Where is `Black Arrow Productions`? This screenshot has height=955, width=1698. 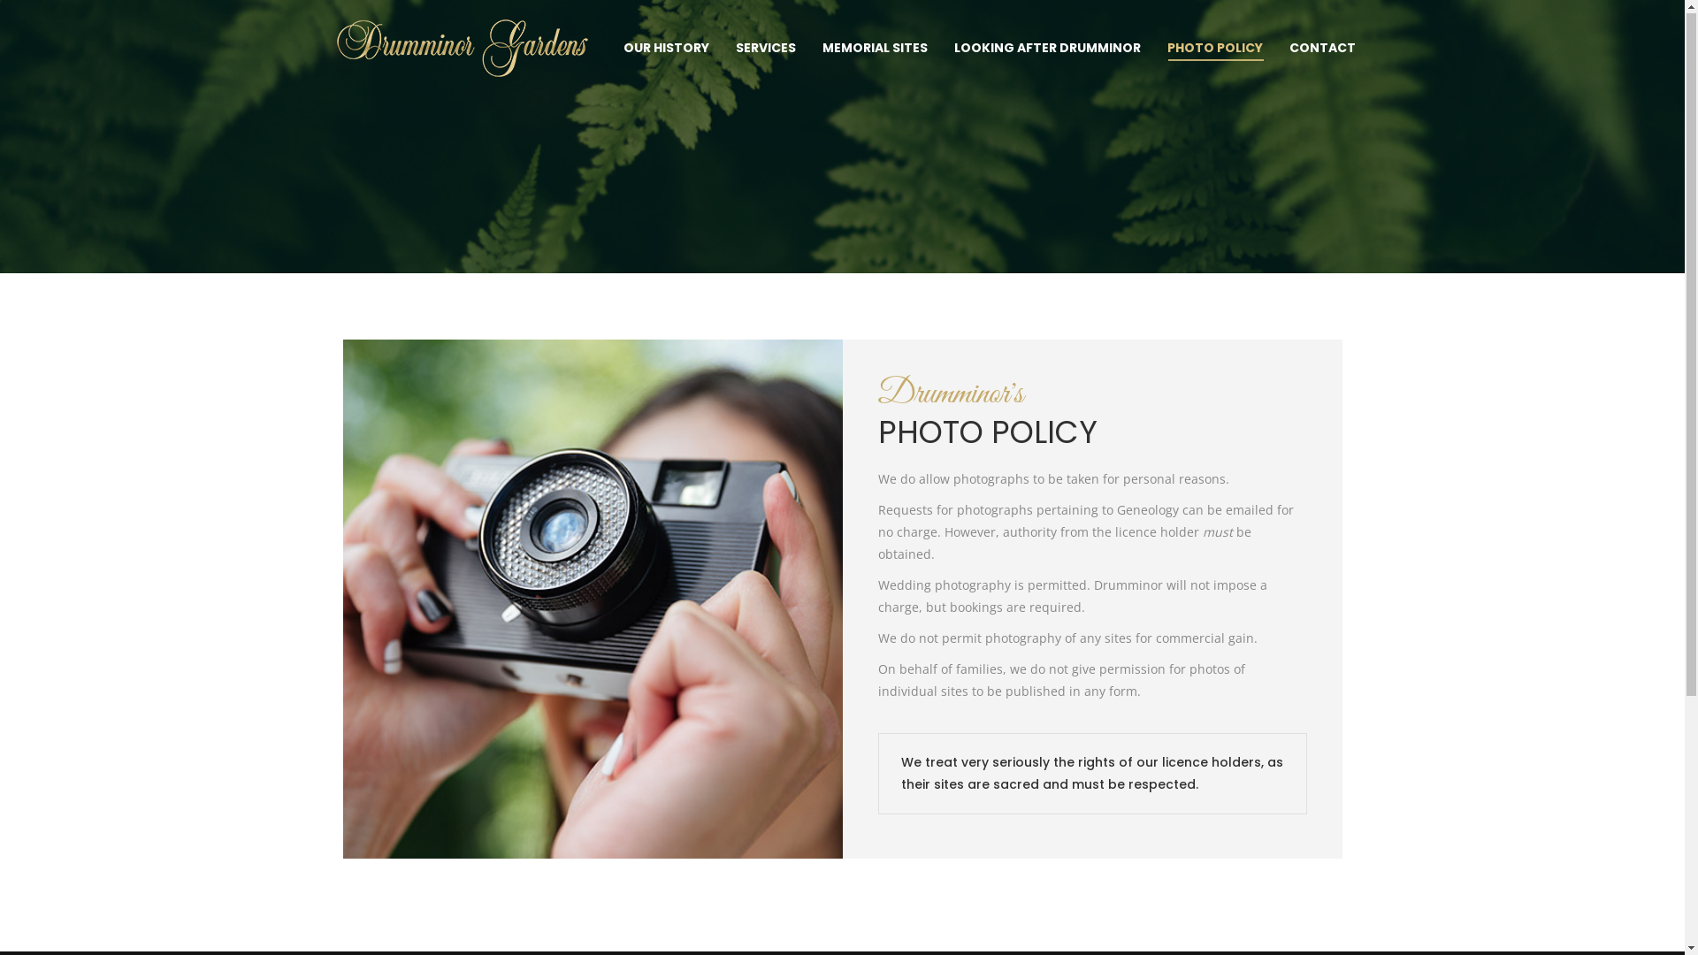 Black Arrow Productions is located at coordinates (1290, 929).